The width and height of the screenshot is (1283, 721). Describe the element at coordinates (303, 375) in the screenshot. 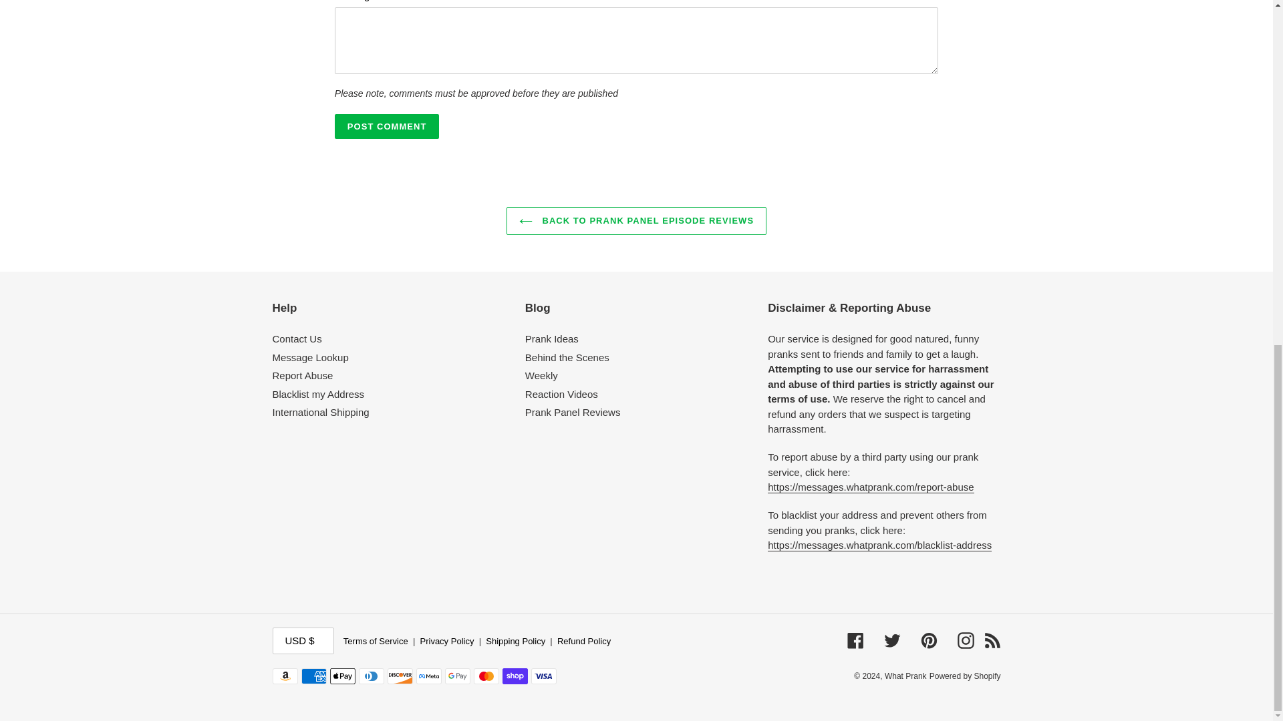

I see `Report Abuse` at that location.